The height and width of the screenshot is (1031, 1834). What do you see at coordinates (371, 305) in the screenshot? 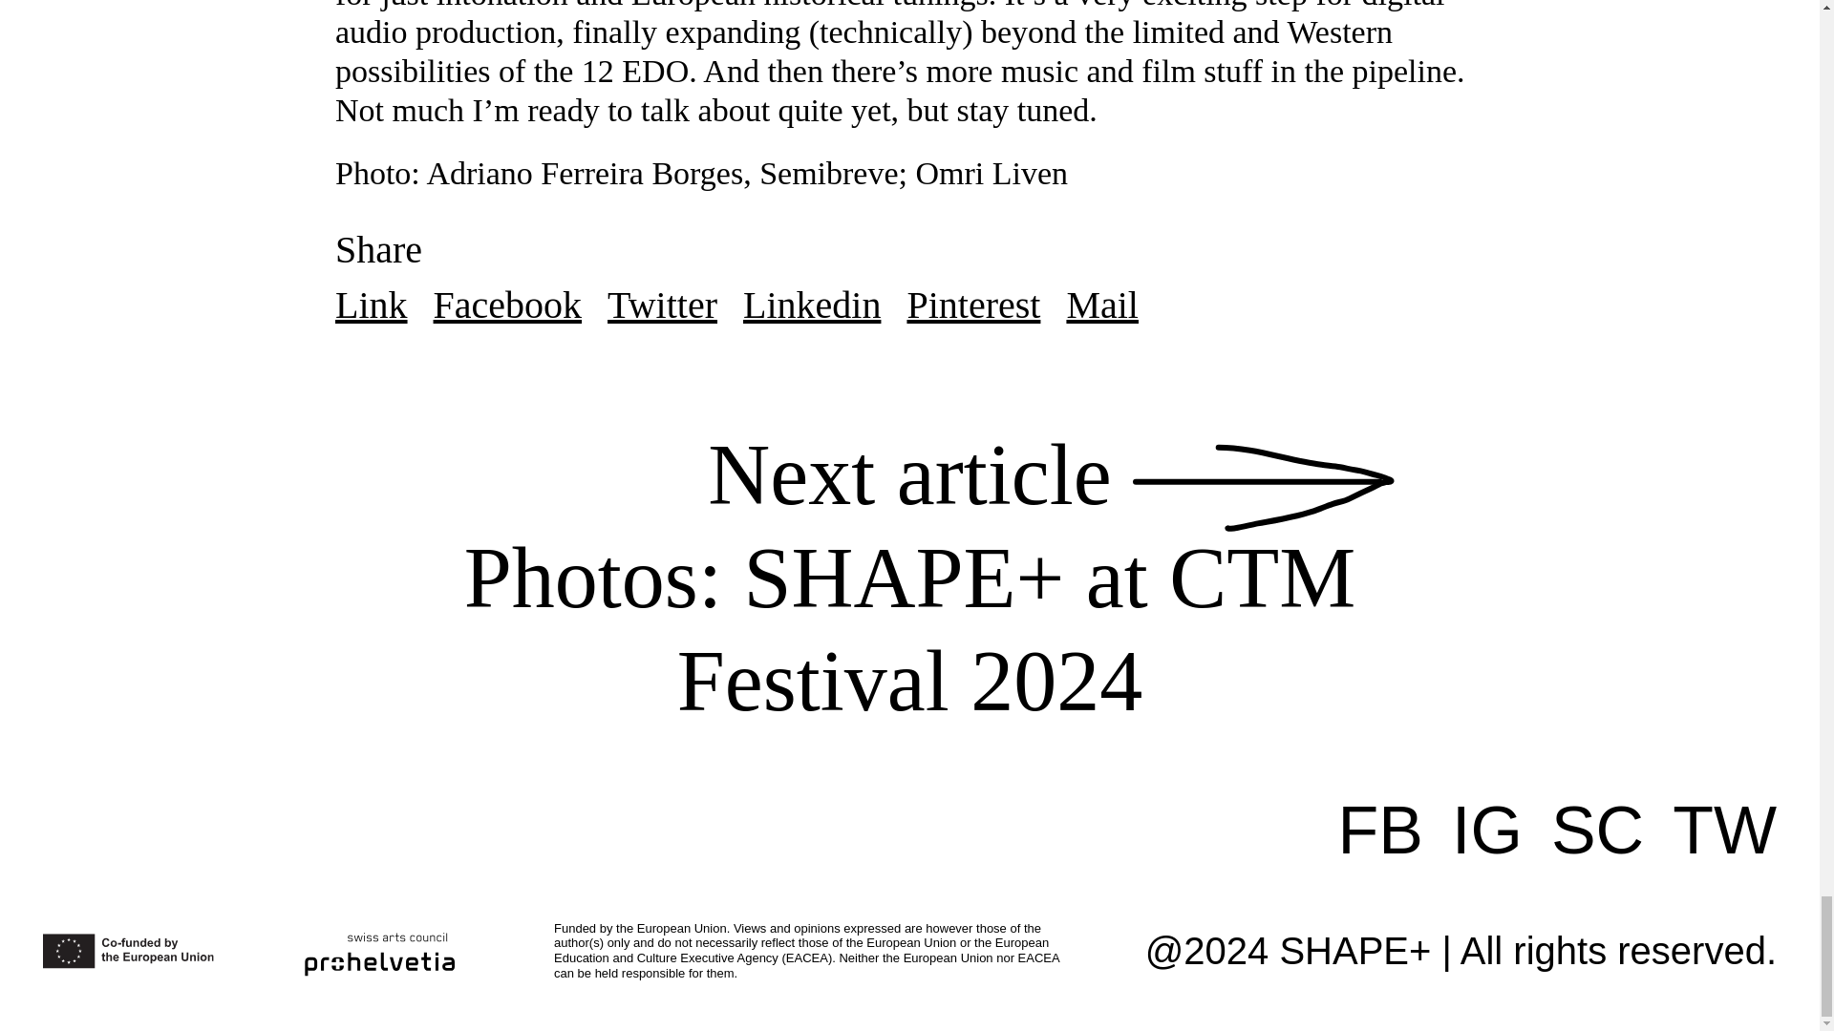
I see `Link` at bounding box center [371, 305].